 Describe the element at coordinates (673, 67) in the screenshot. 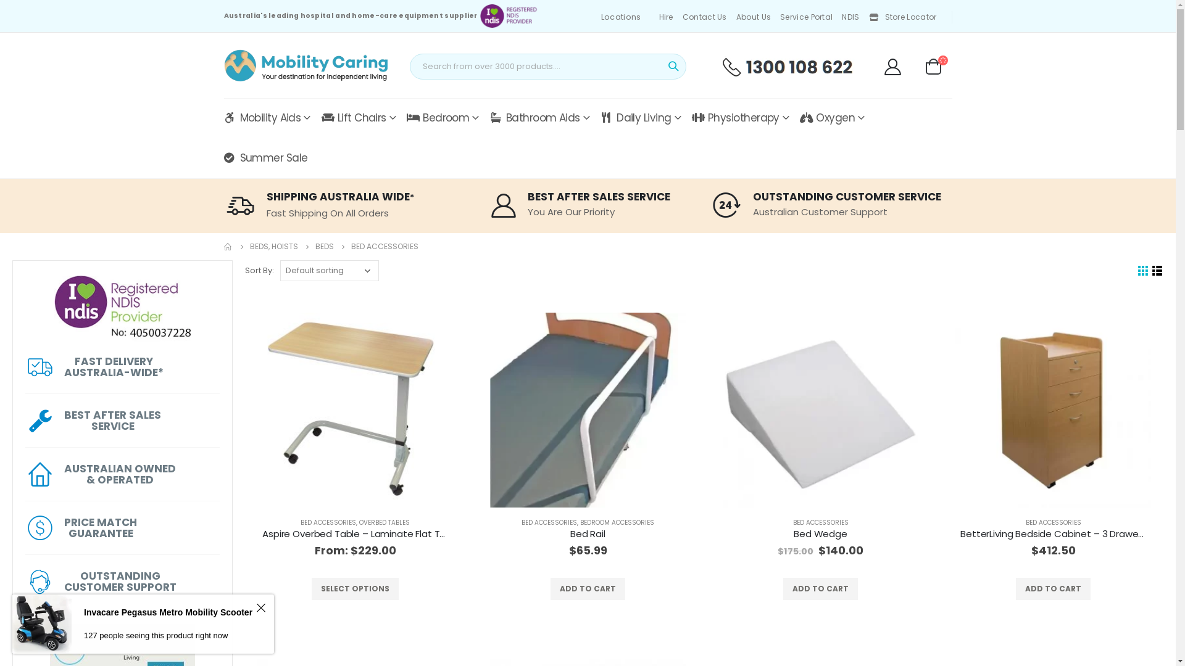

I see `Search` at that location.